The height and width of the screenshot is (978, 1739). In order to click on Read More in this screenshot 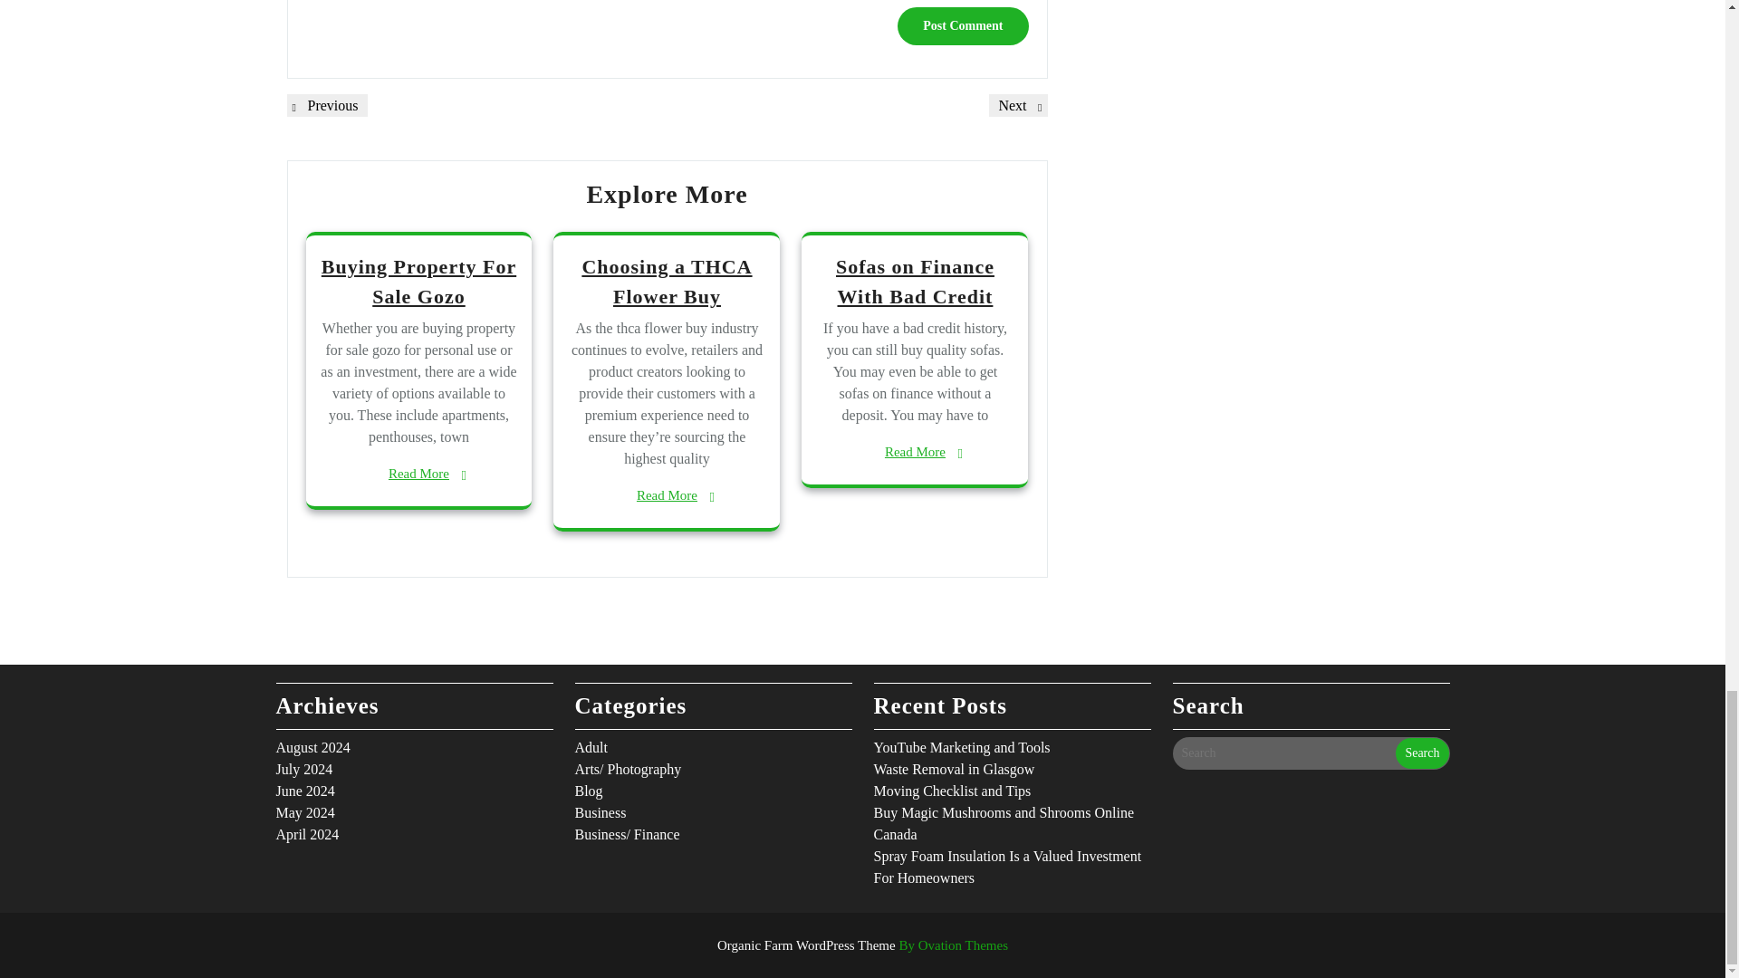, I will do `click(326, 105)`.